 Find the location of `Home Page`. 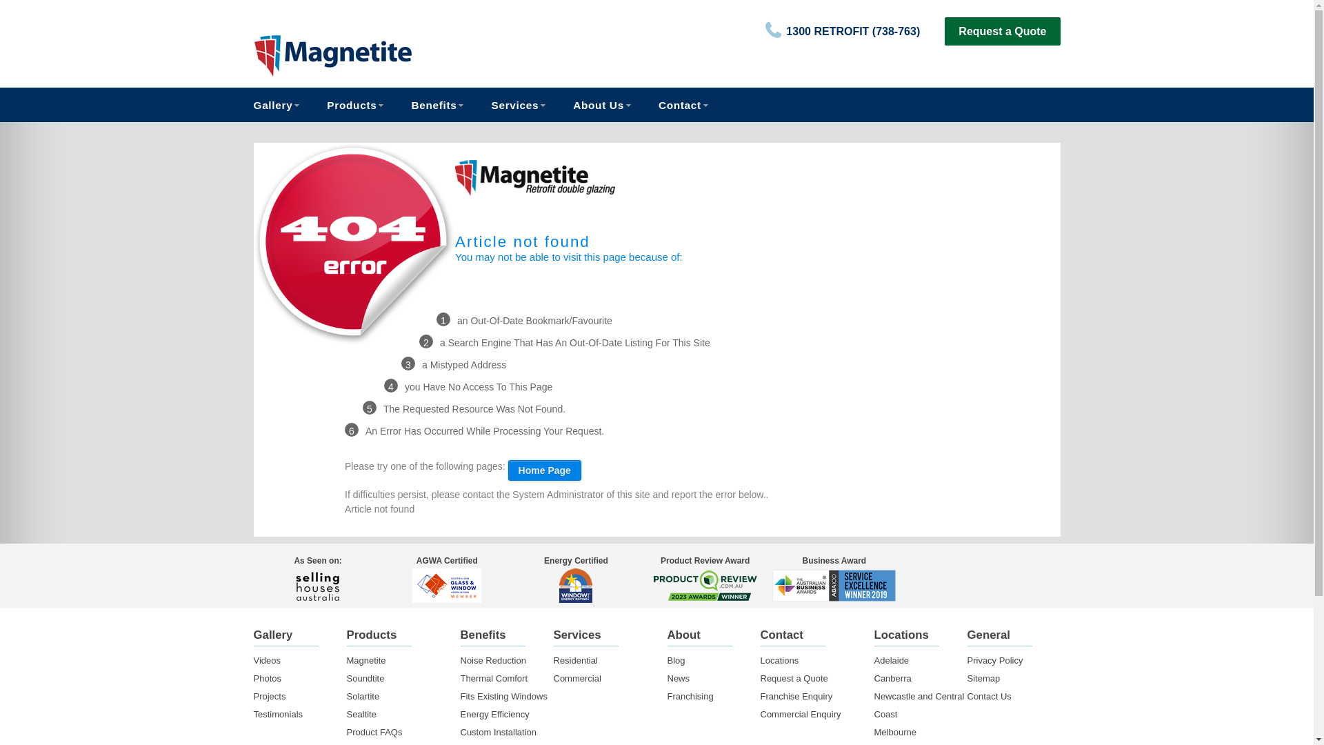

Home Page is located at coordinates (545, 470).